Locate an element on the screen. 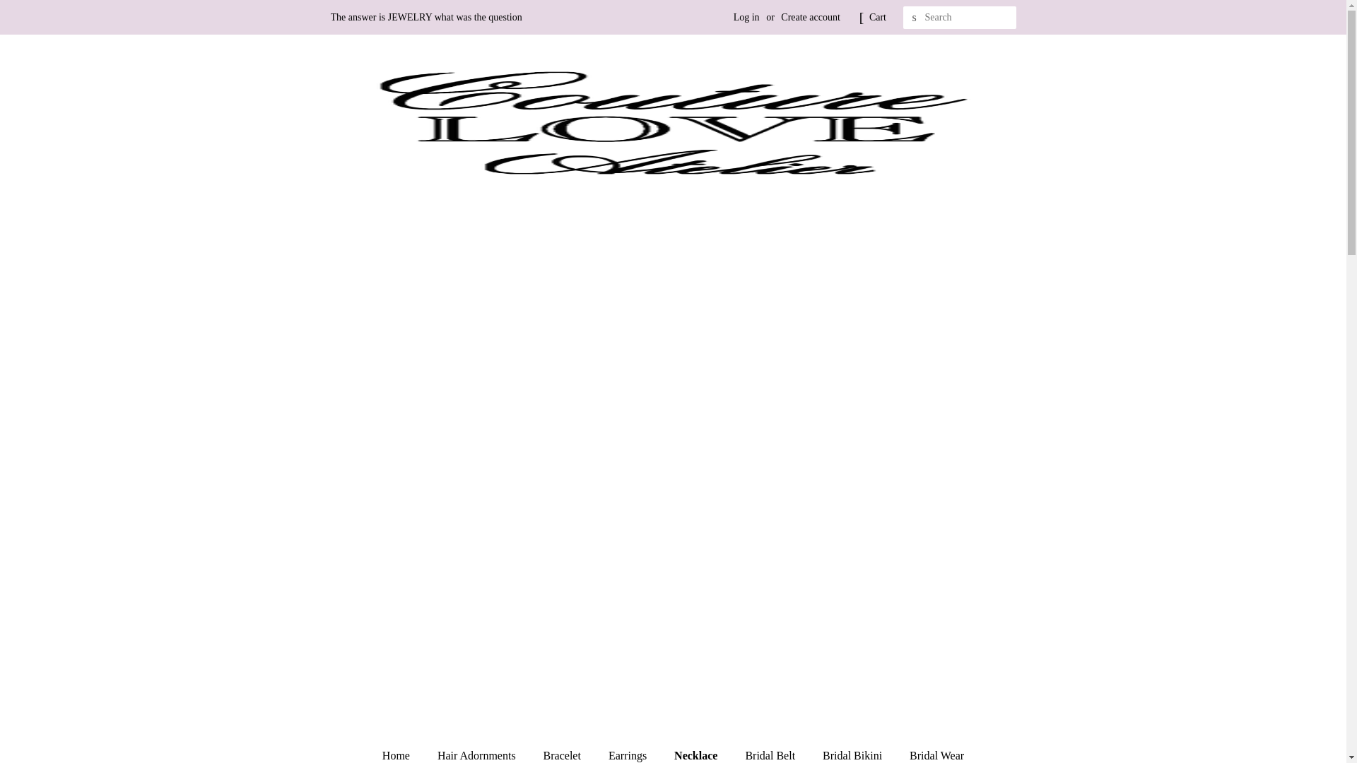 The width and height of the screenshot is (1357, 763). Hair Adornments is located at coordinates (478, 752).